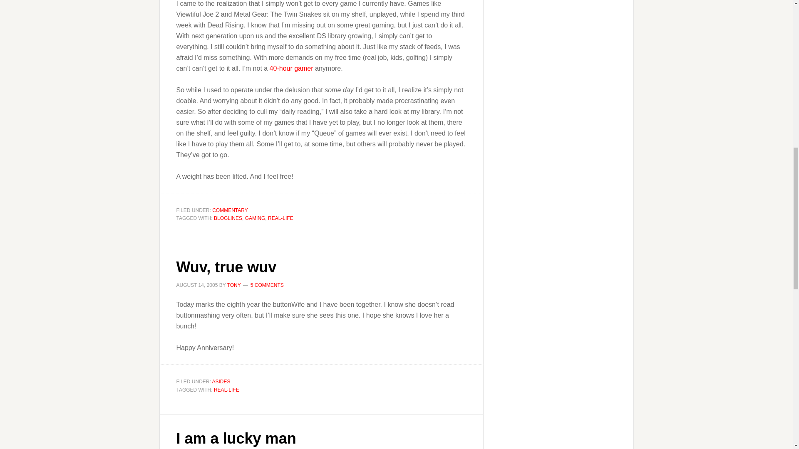 This screenshot has height=449, width=799. Describe the element at coordinates (267, 285) in the screenshot. I see `5 COMMENTS` at that location.